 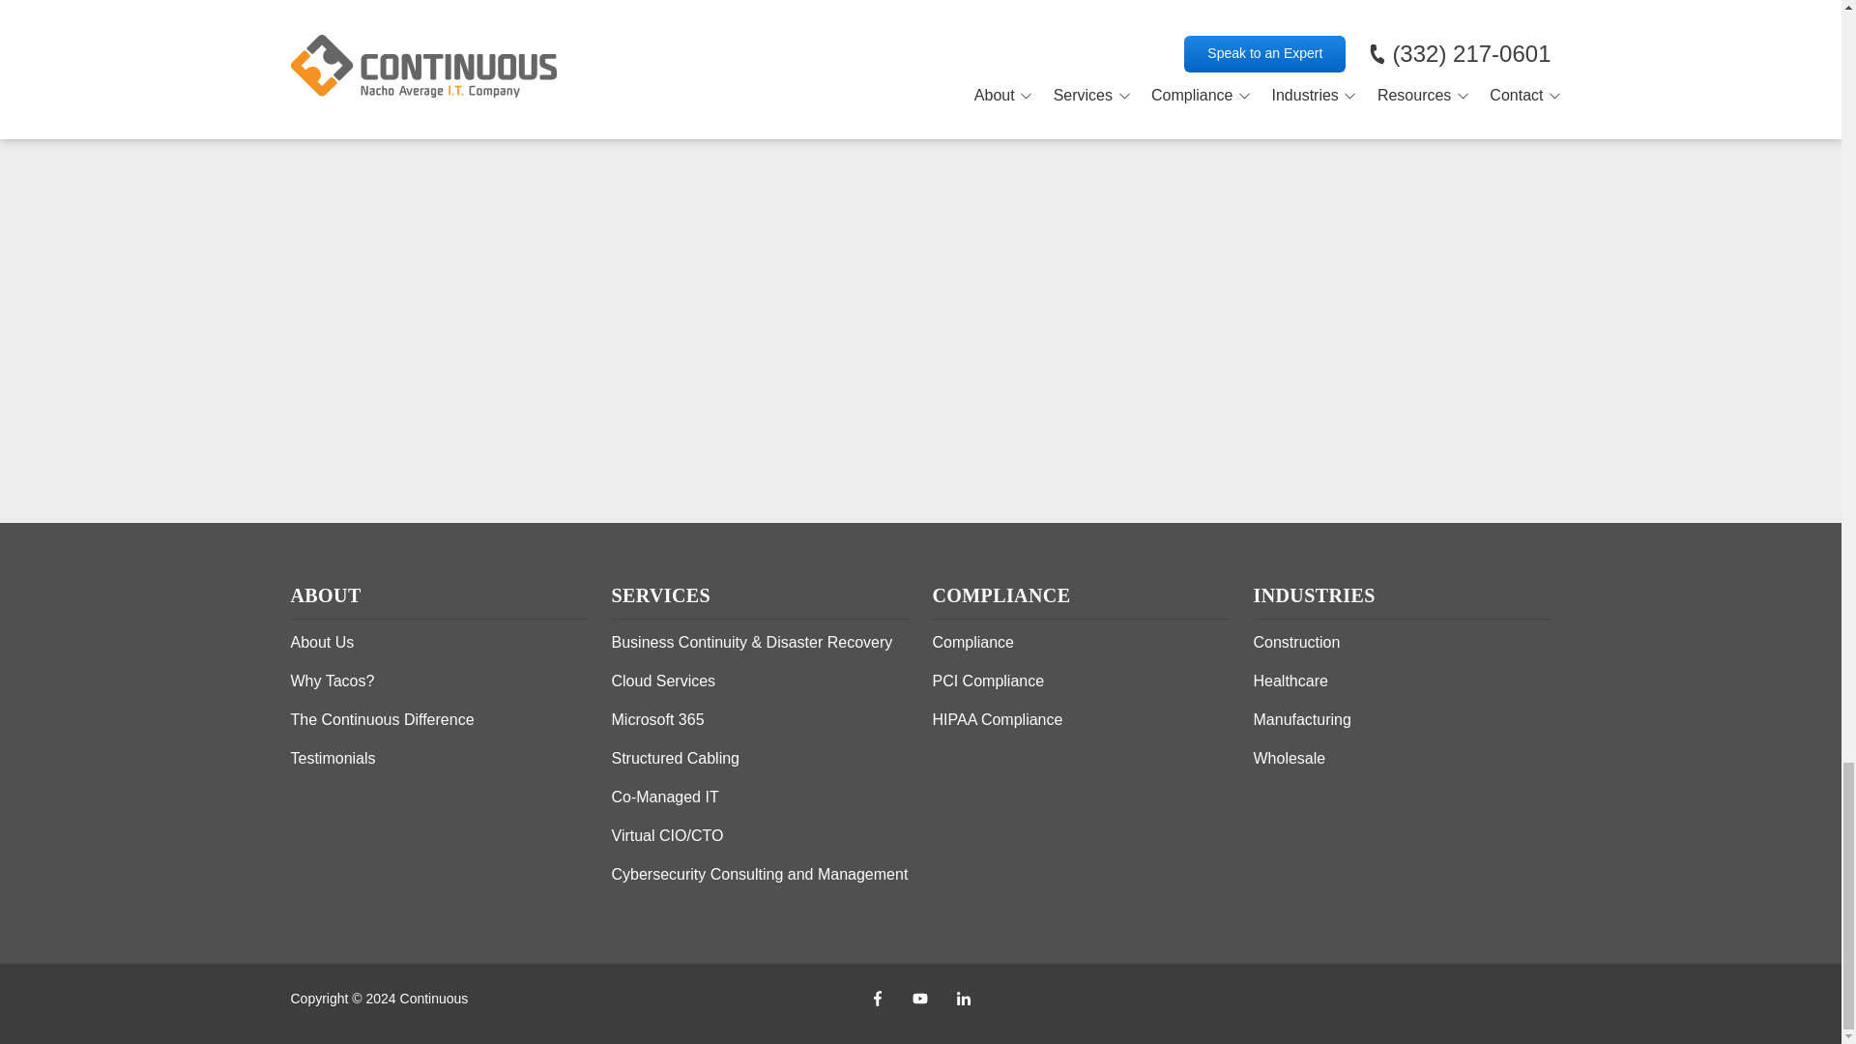 What do you see at coordinates (919, 999) in the screenshot?
I see `YouTube` at bounding box center [919, 999].